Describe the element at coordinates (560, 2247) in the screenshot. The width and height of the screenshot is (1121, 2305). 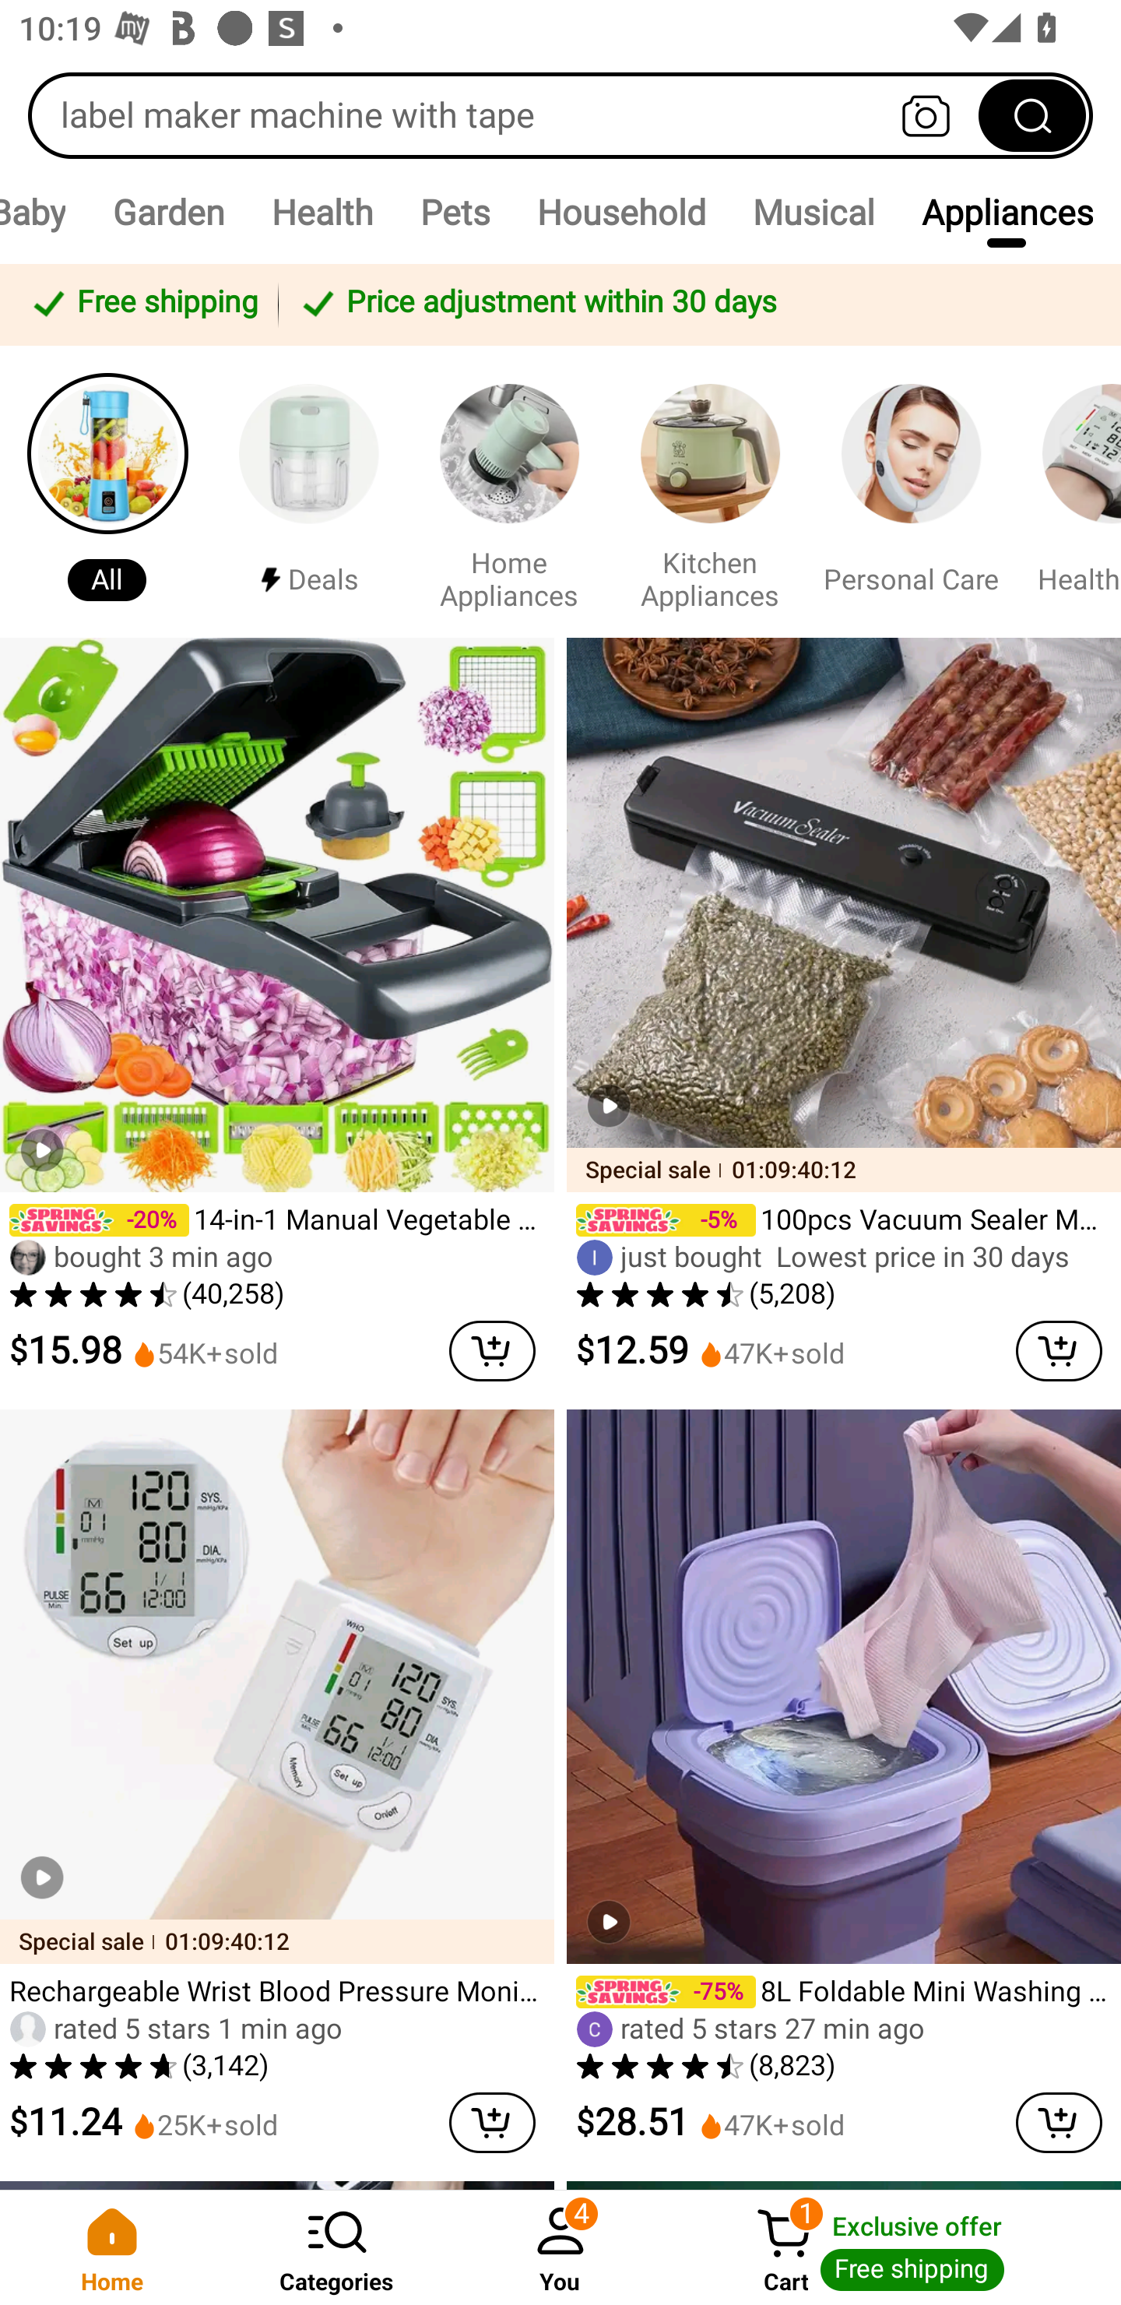
I see `You 4 You` at that location.